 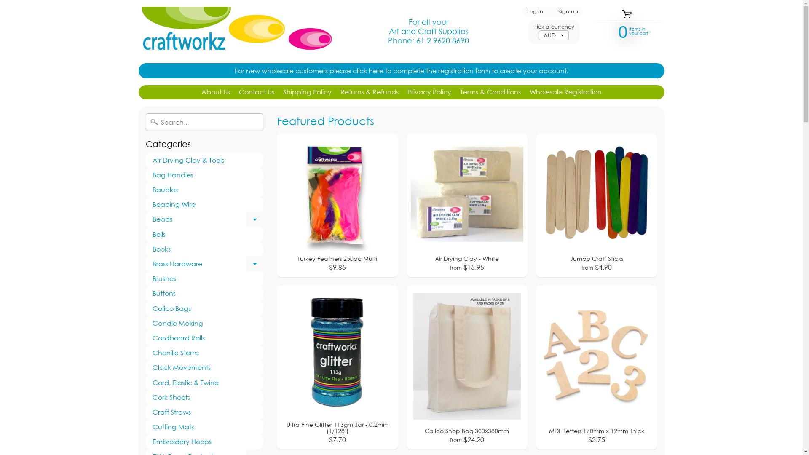 I want to click on Air Drying Clay - White
from $15.95, so click(x=467, y=206).